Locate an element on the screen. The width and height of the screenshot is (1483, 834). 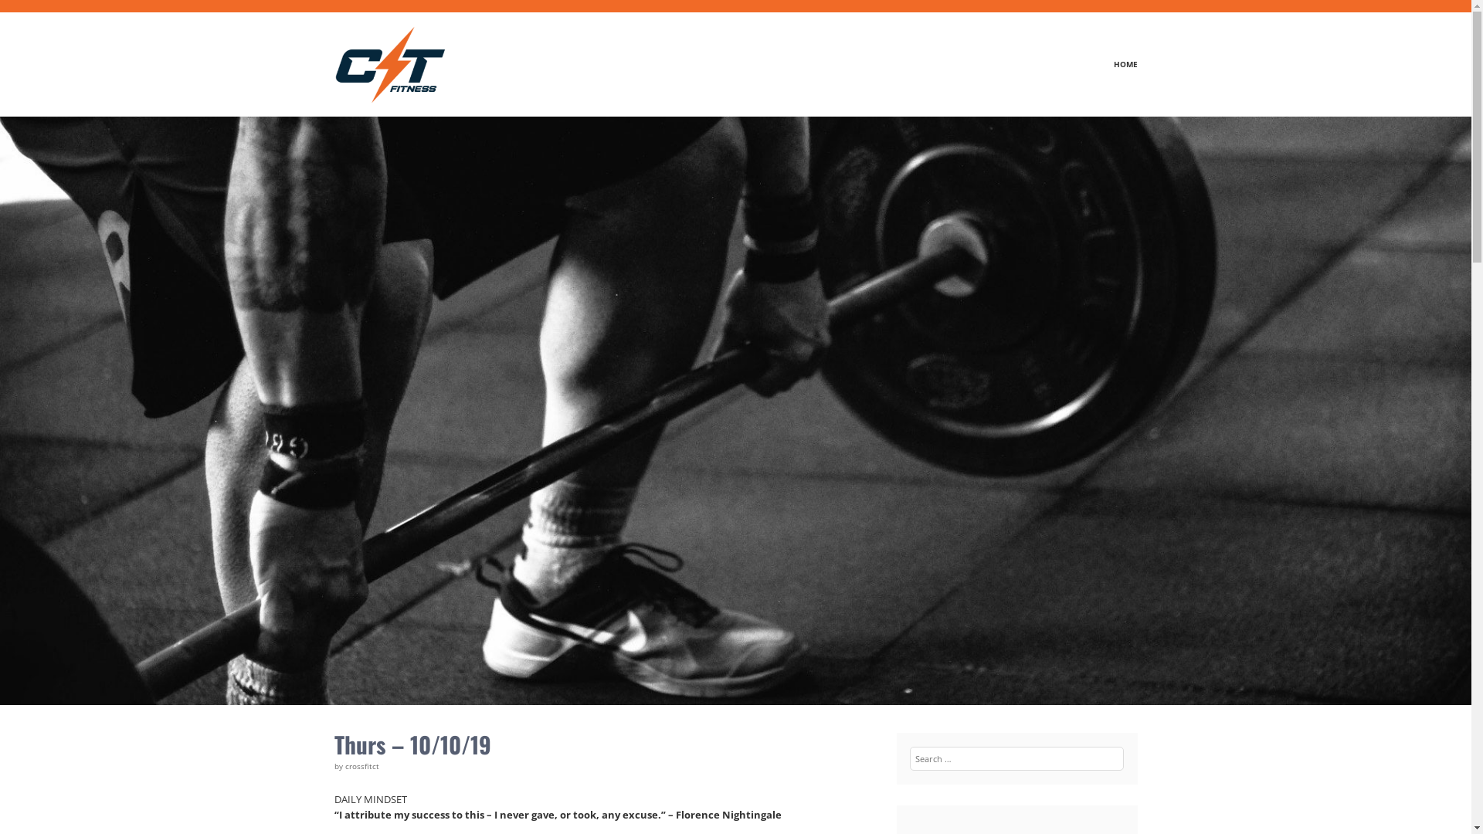
crossfitct is located at coordinates (361, 766).